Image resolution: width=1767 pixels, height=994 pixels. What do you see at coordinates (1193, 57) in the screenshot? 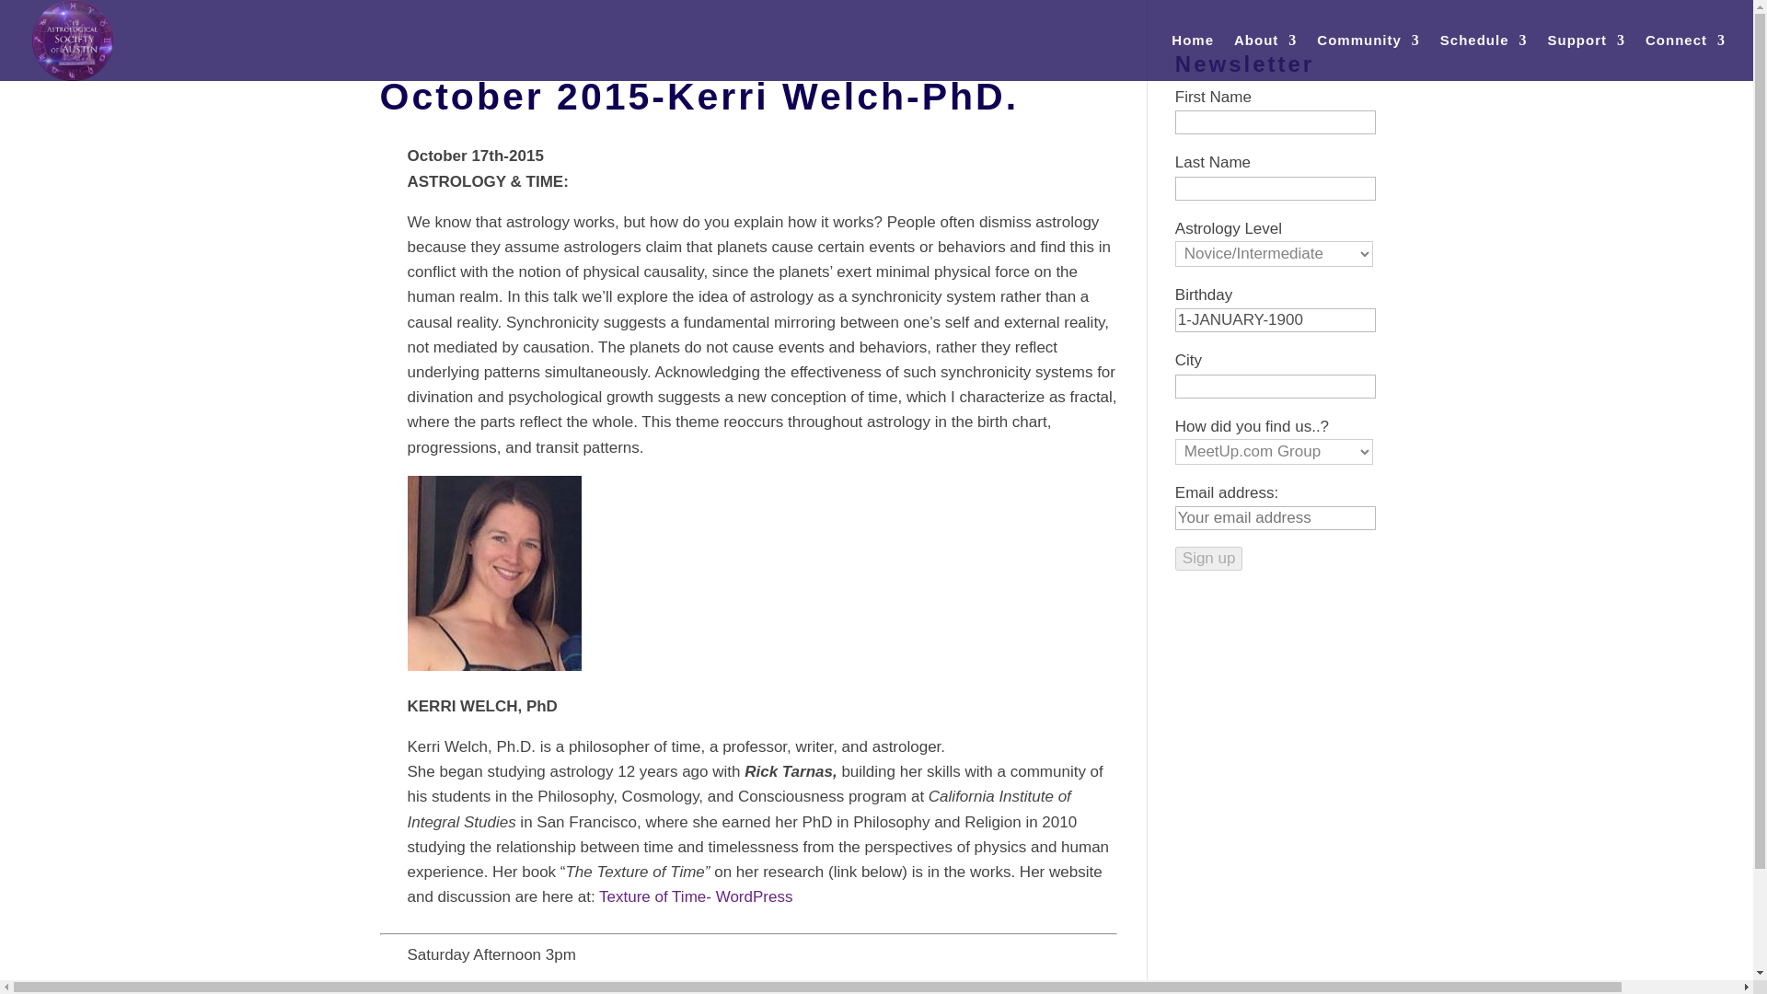
I see `Home` at bounding box center [1193, 57].